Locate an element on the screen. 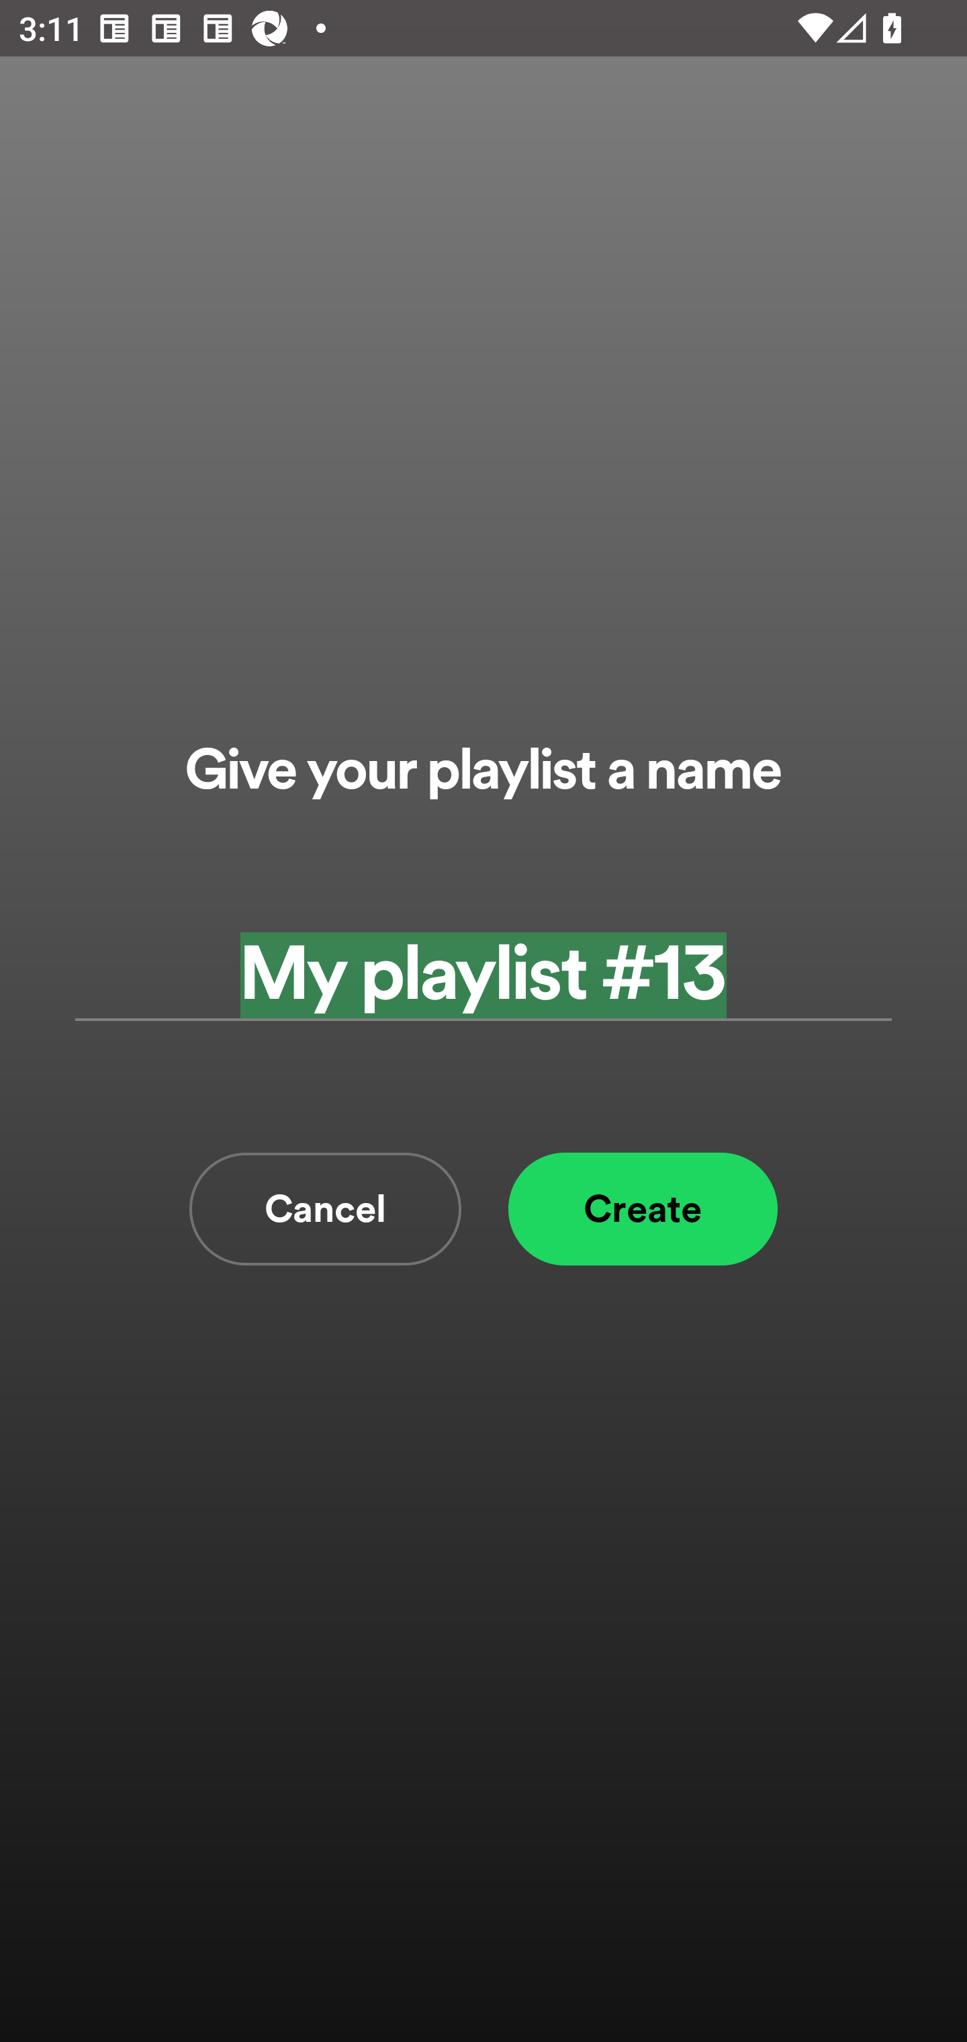 The height and width of the screenshot is (2042, 967). Create is located at coordinates (643, 1208).